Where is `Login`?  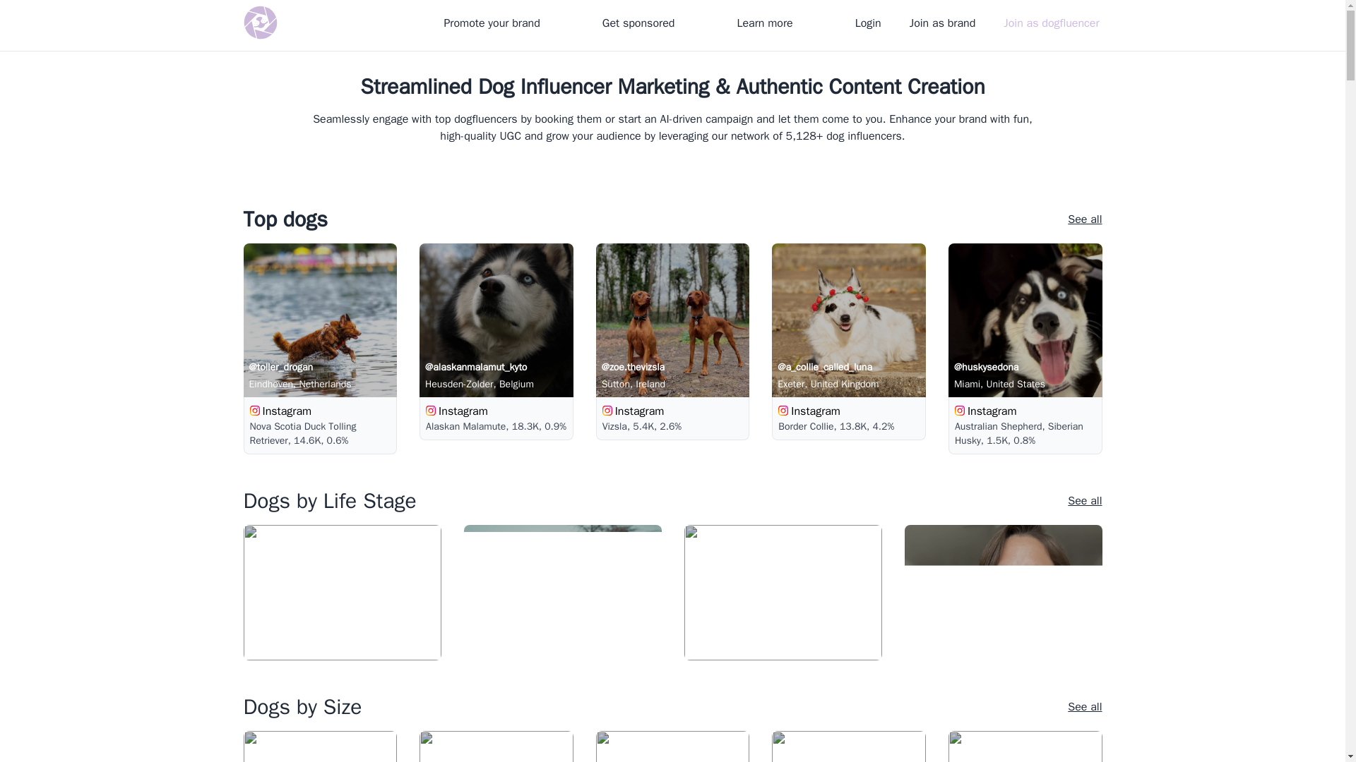
Login is located at coordinates (868, 23).